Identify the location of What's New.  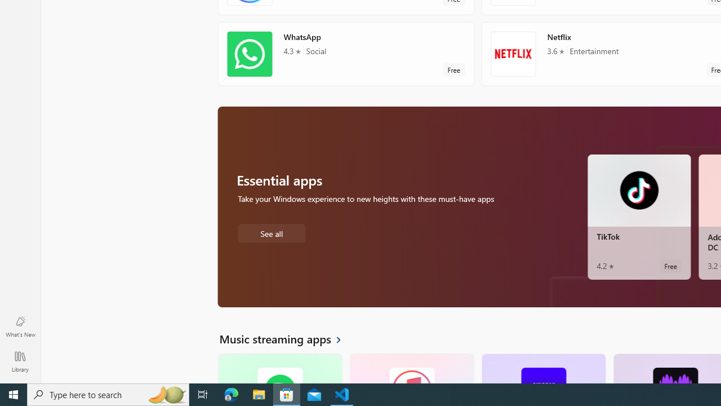
(20, 326).